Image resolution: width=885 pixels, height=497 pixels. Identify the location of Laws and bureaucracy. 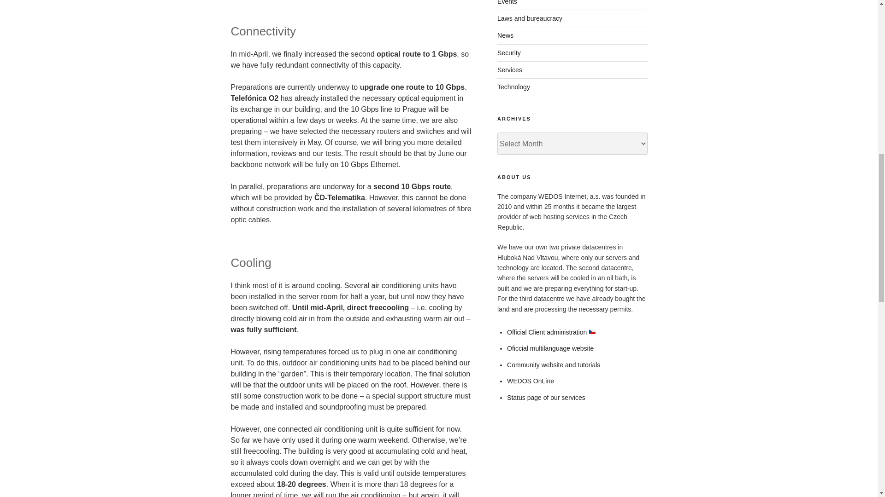
(530, 18).